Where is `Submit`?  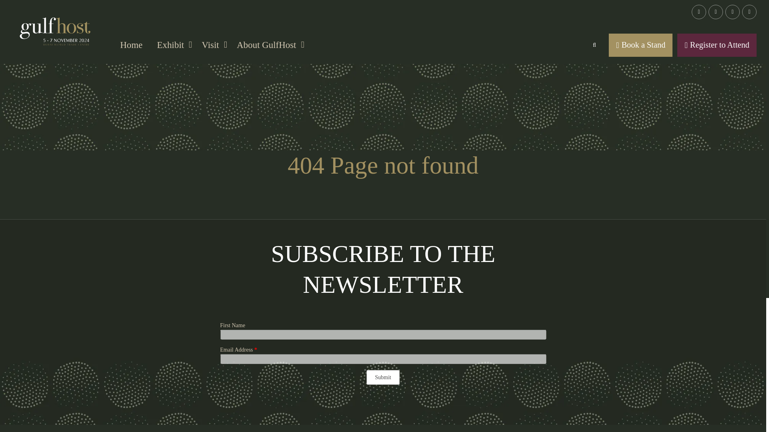
Submit is located at coordinates (383, 377).